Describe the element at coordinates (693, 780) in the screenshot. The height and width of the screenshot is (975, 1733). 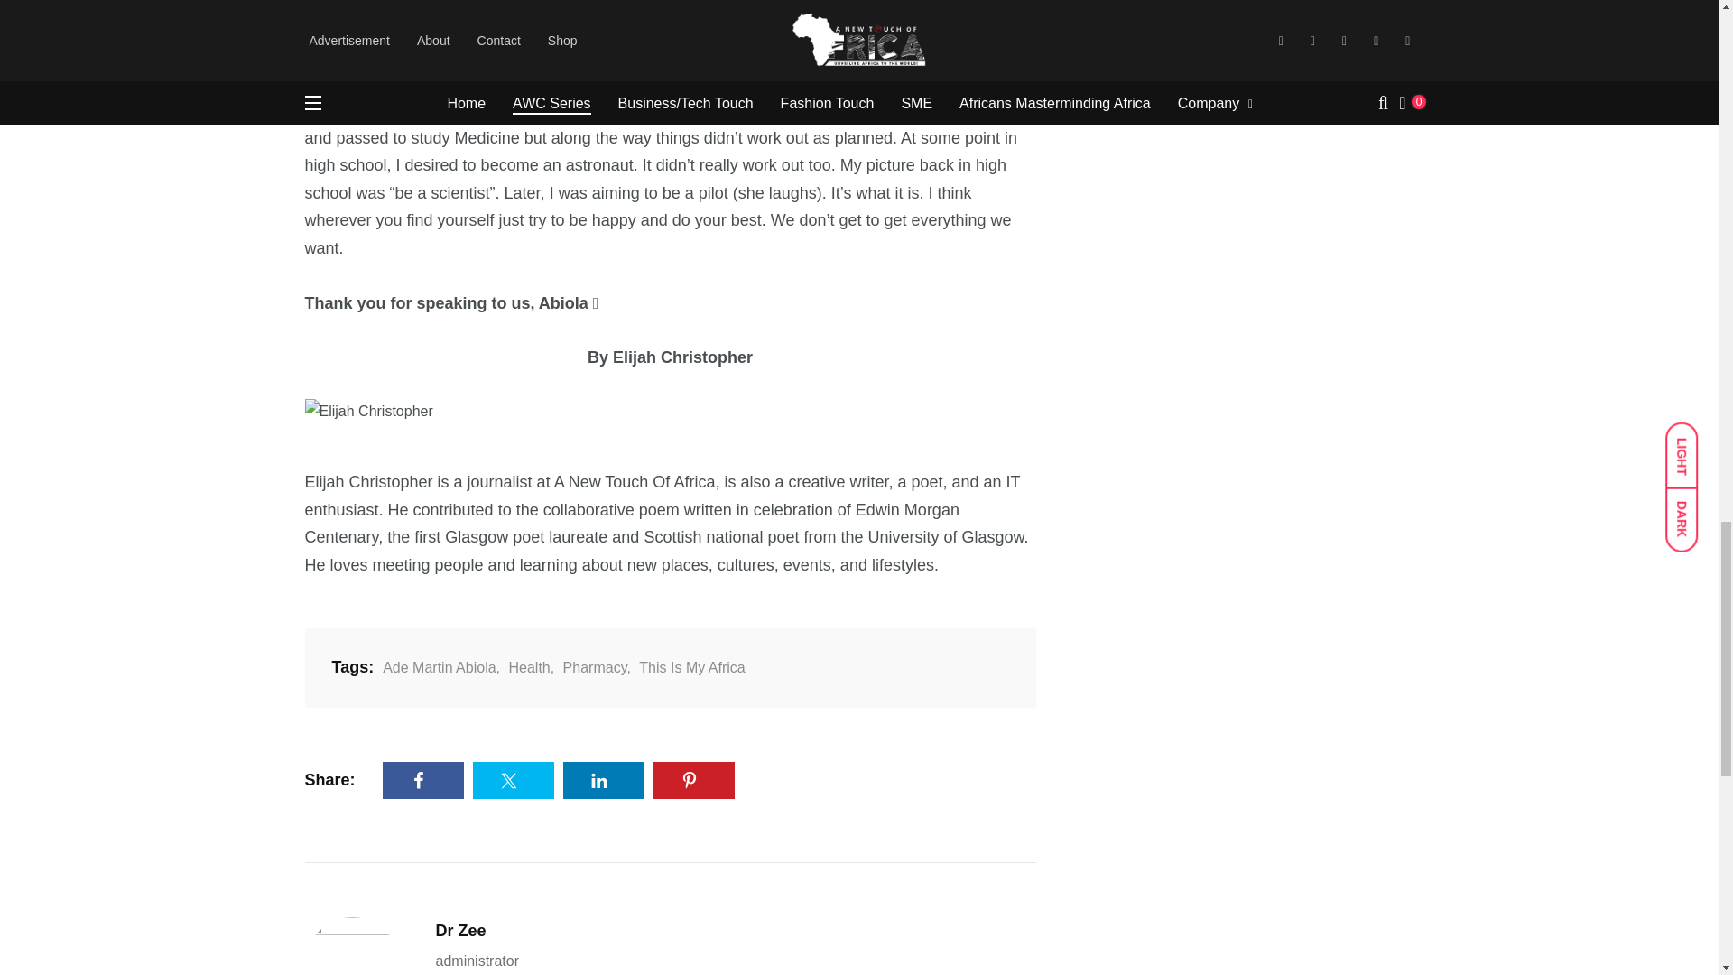
I see `Share on Pinterest` at that location.